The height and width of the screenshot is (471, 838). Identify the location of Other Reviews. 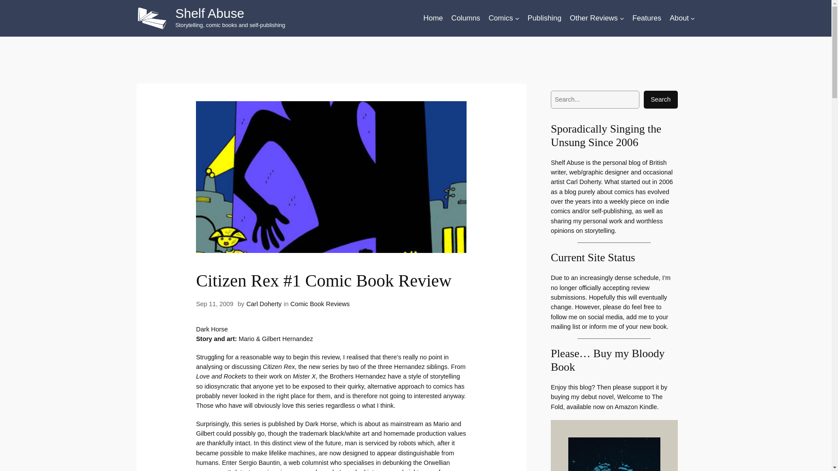
(594, 18).